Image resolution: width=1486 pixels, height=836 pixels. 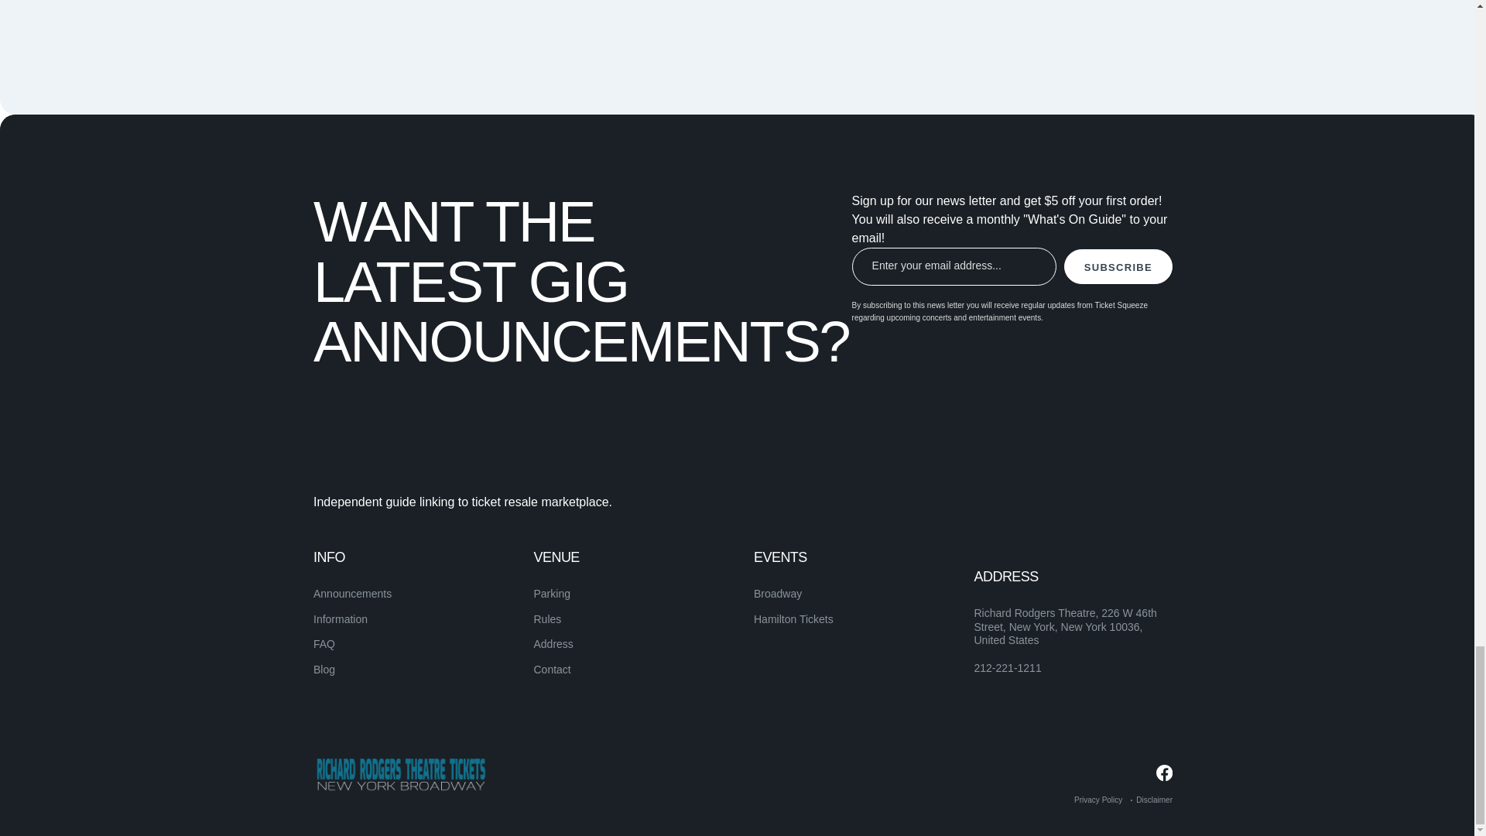 I want to click on Blog, so click(x=324, y=669).